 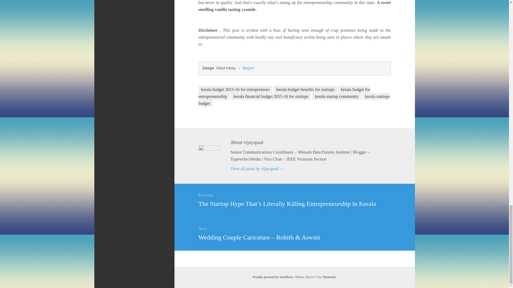 What do you see at coordinates (329, 277) in the screenshot?
I see `Flat WordPress Theme` at bounding box center [329, 277].